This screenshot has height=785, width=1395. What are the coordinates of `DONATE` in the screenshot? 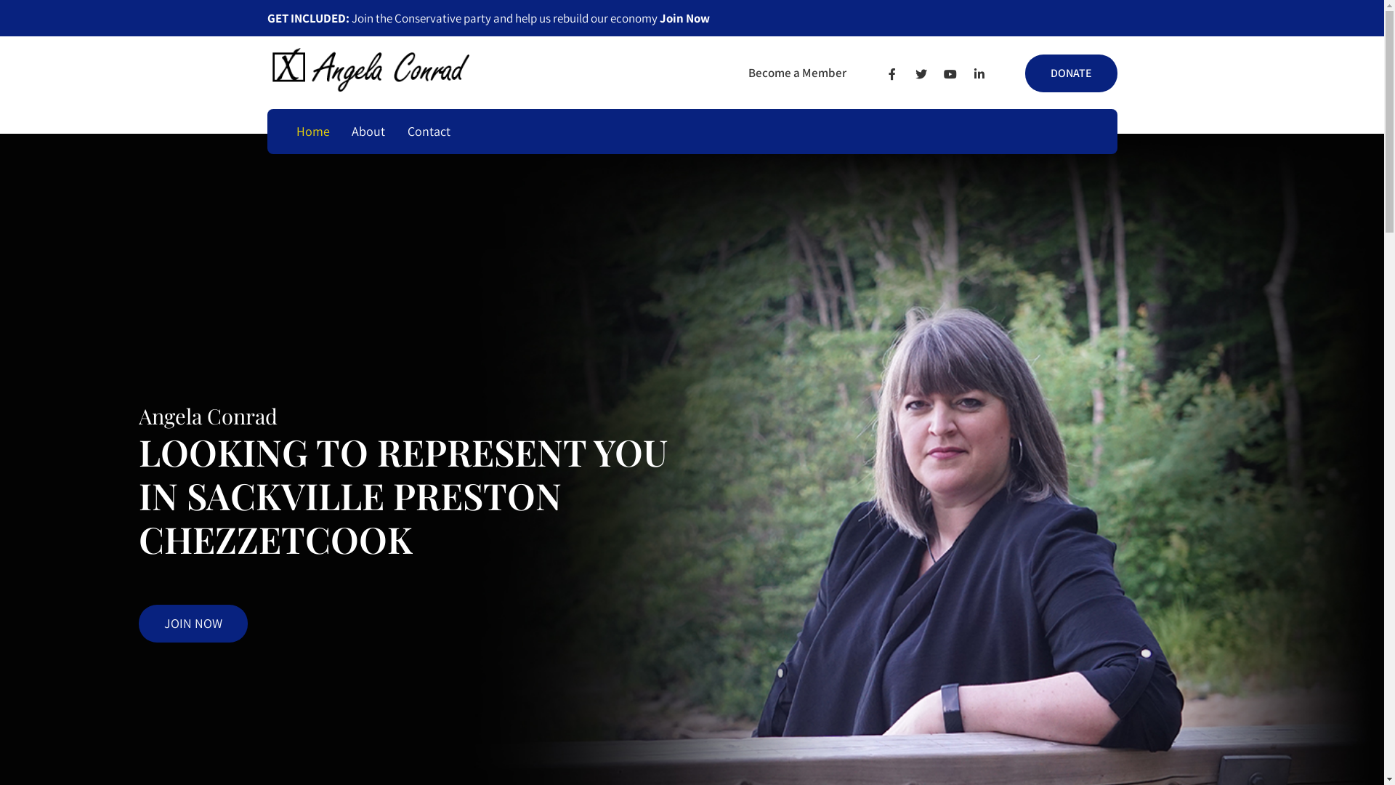 It's located at (1071, 73).